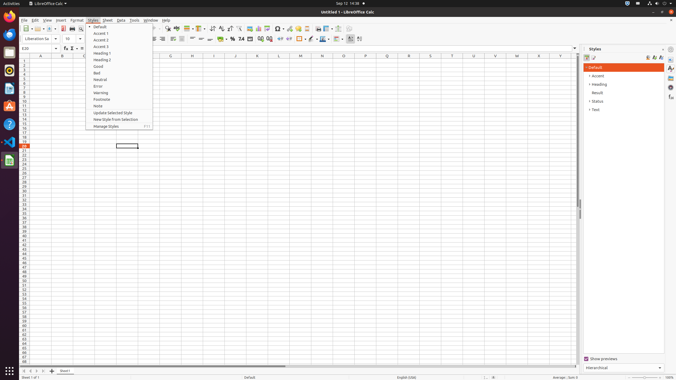 This screenshot has width=676, height=380. Describe the element at coordinates (344, 61) in the screenshot. I see `O1` at that location.